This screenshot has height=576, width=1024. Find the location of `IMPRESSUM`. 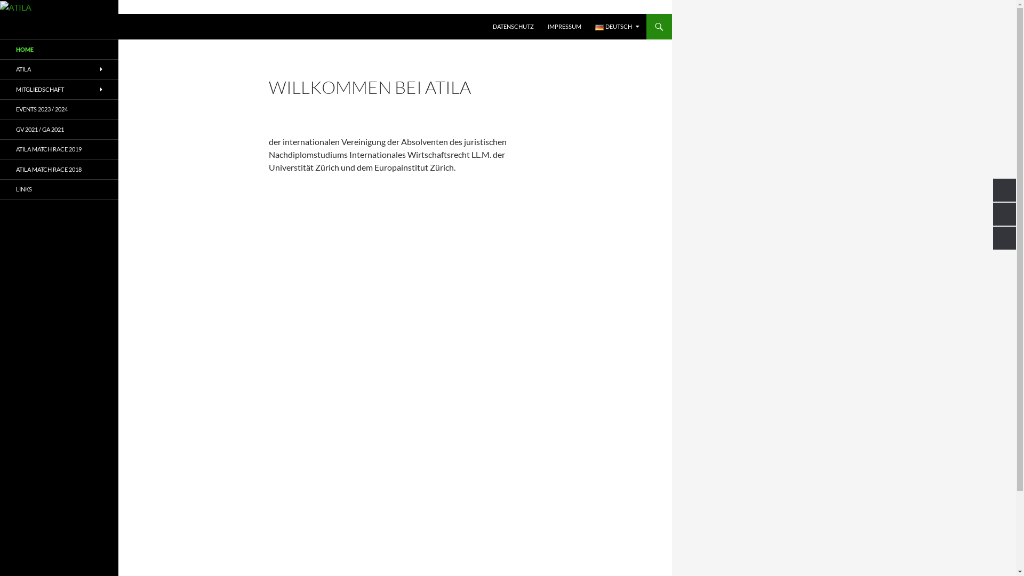

IMPRESSUM is located at coordinates (564, 27).